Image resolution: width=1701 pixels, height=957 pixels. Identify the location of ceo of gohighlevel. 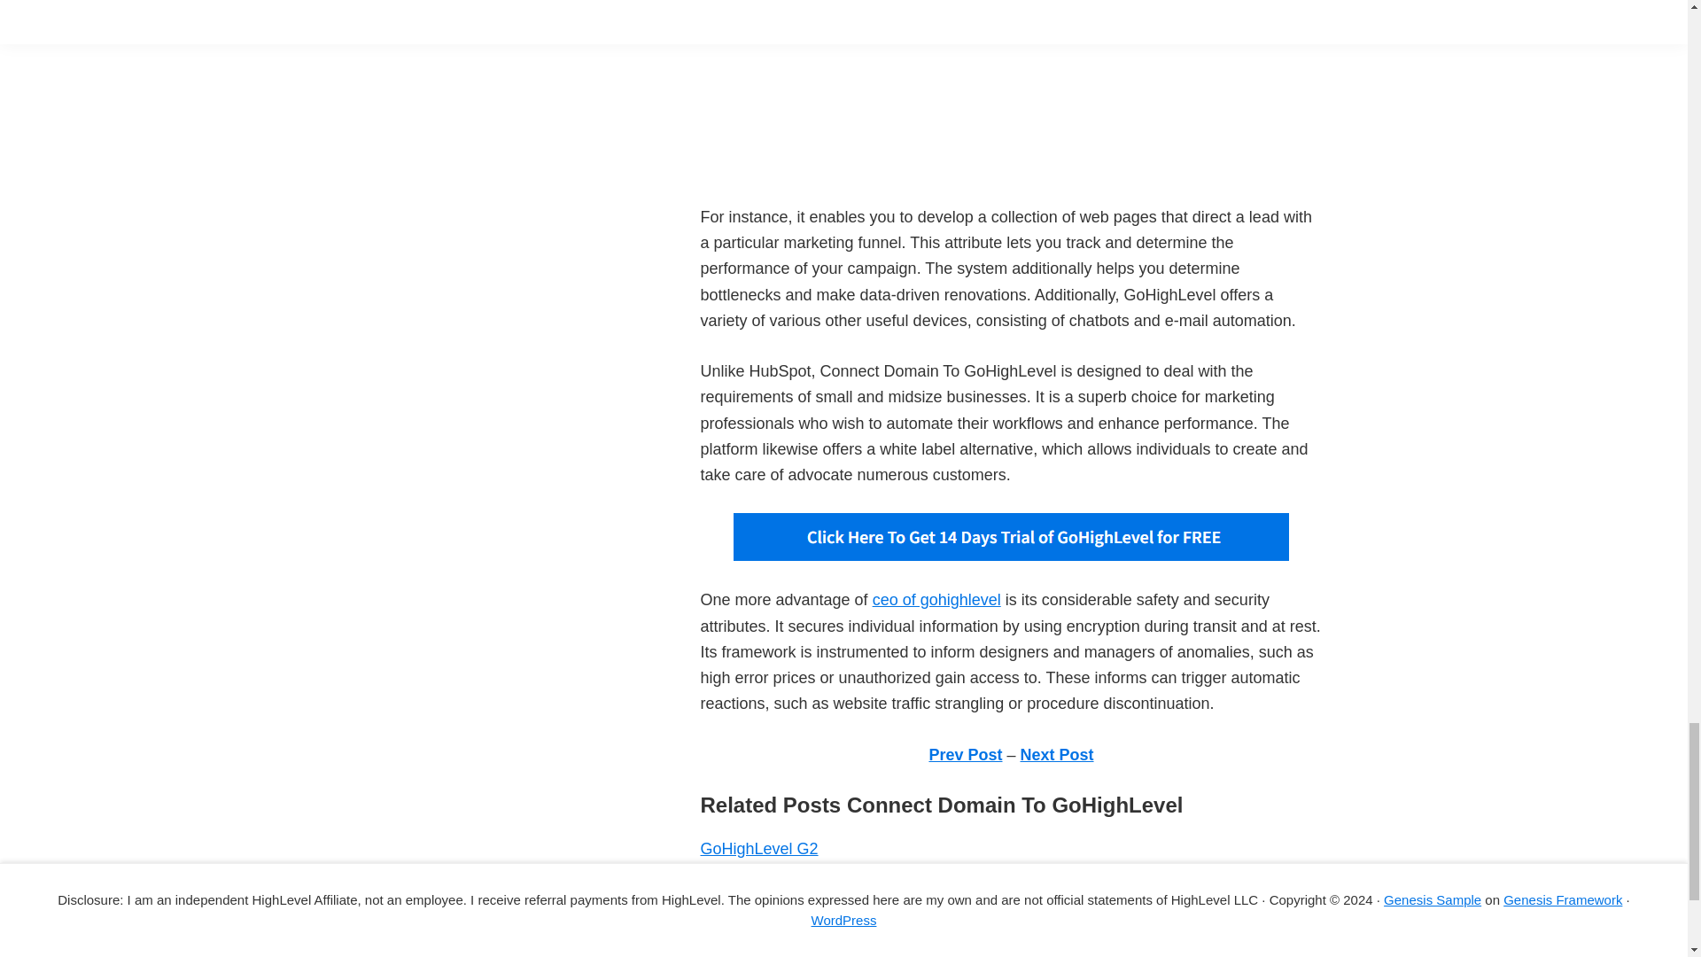
(936, 599).